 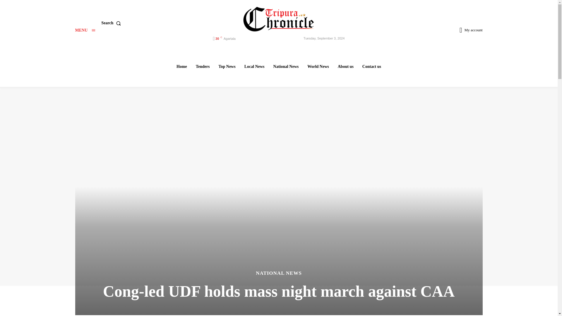 What do you see at coordinates (318, 66) in the screenshot?
I see `World News` at bounding box center [318, 66].